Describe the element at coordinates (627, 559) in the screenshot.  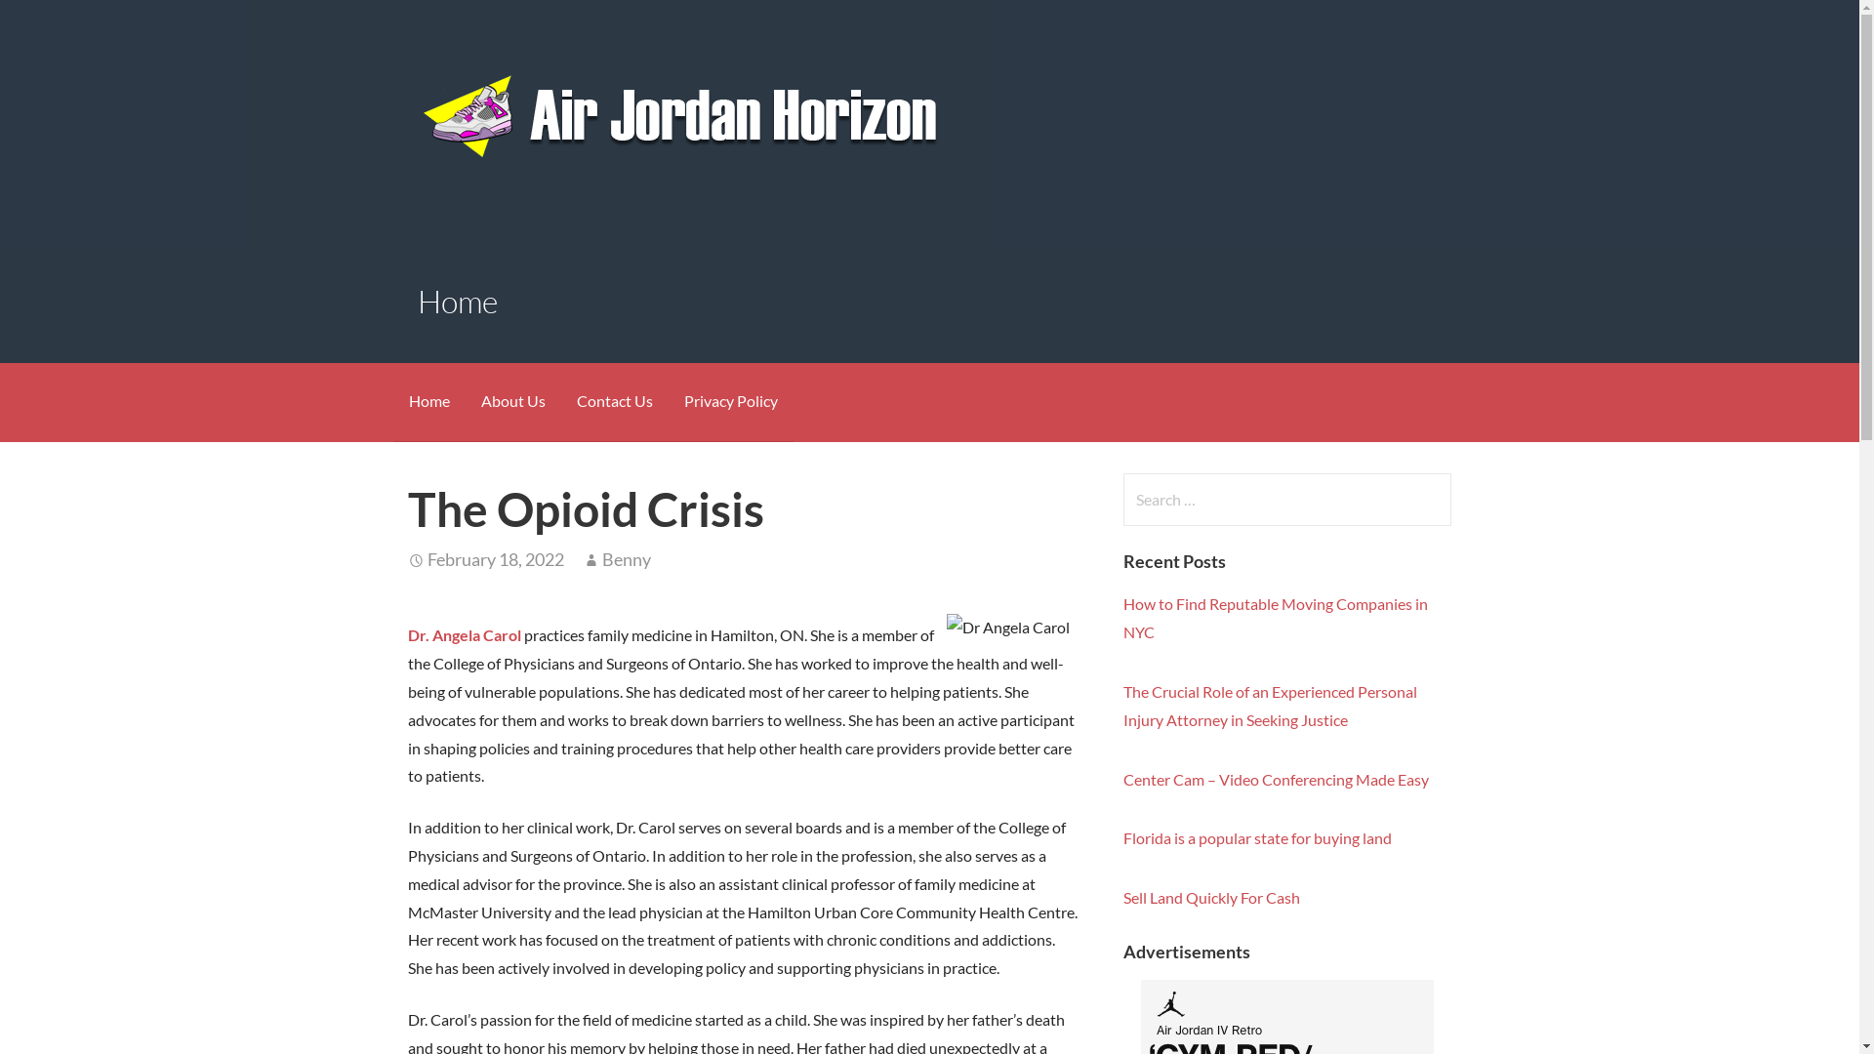
I see `Benny` at that location.